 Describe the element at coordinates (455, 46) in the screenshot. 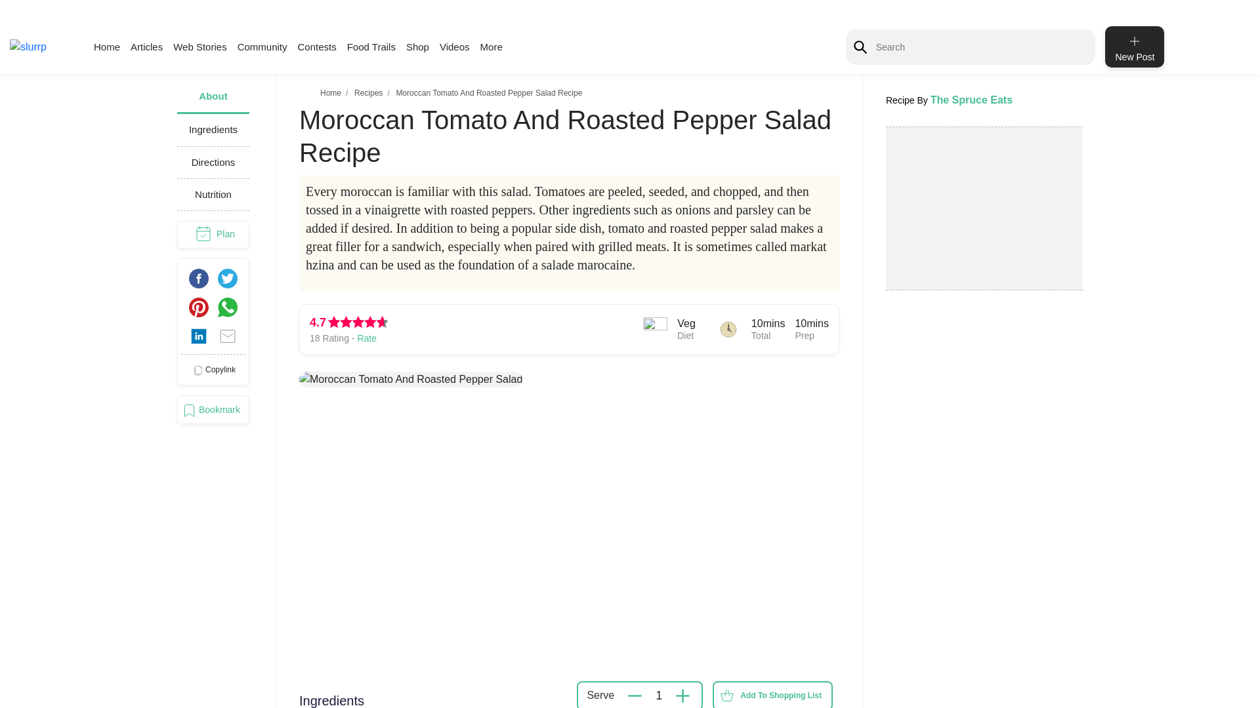

I see `Videos` at that location.